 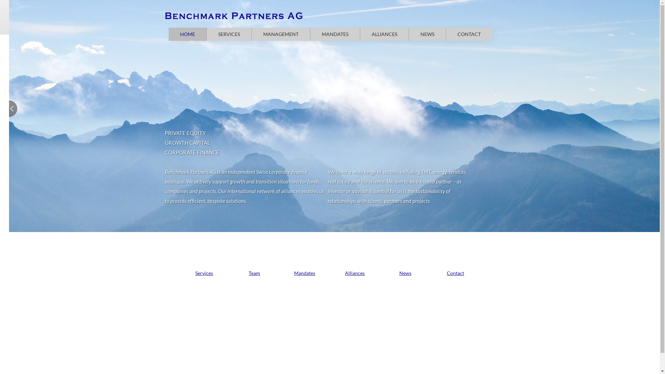 What do you see at coordinates (229, 34) in the screenshot?
I see `SERVICES` at bounding box center [229, 34].